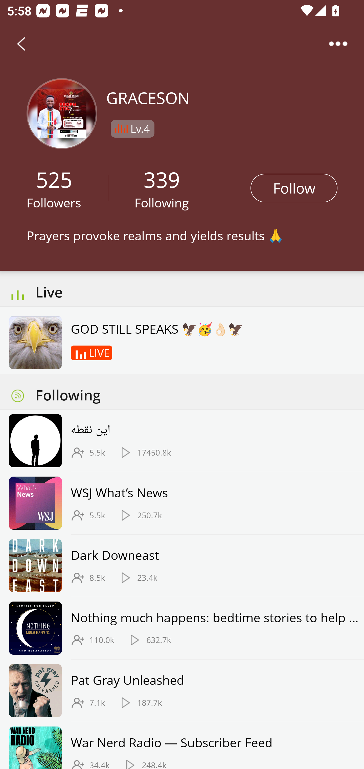 This screenshot has height=769, width=364. Describe the element at coordinates (54, 203) in the screenshot. I see `Followers` at that location.